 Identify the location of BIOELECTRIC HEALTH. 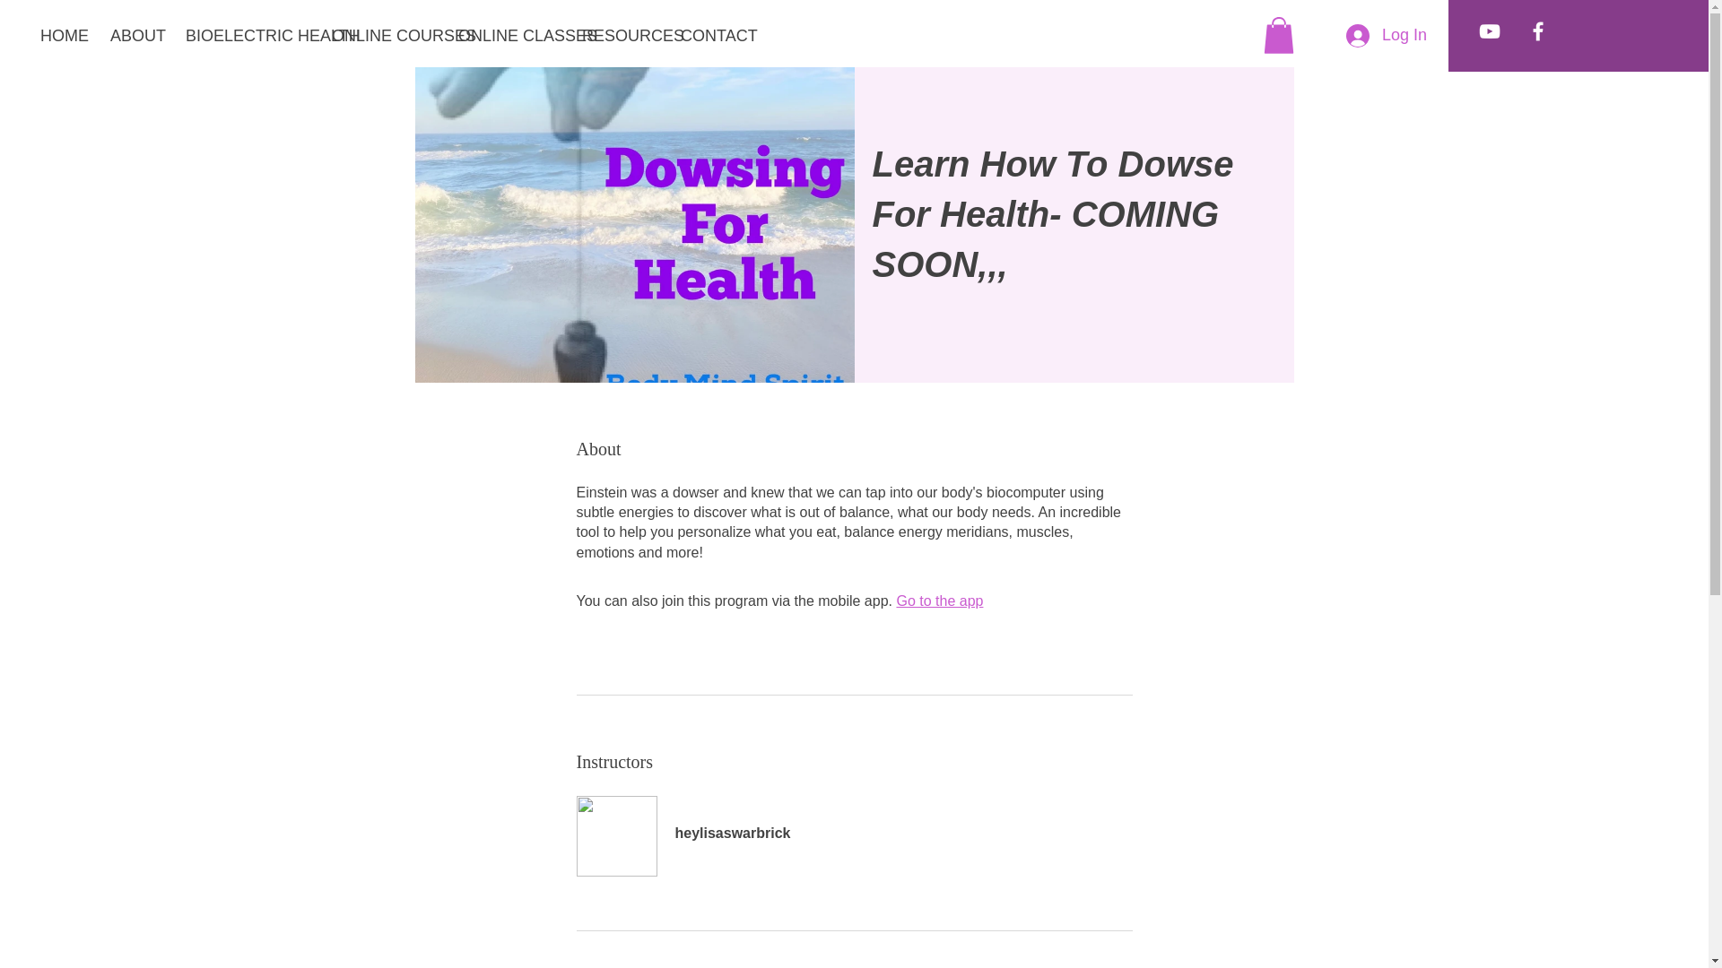
(246, 36).